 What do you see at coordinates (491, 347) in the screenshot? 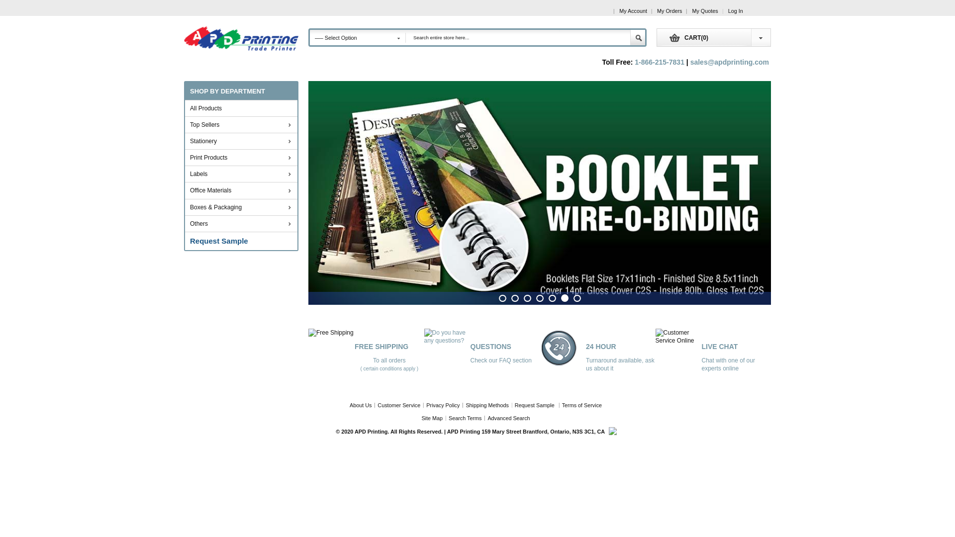
I see `QUESTIONS` at bounding box center [491, 347].